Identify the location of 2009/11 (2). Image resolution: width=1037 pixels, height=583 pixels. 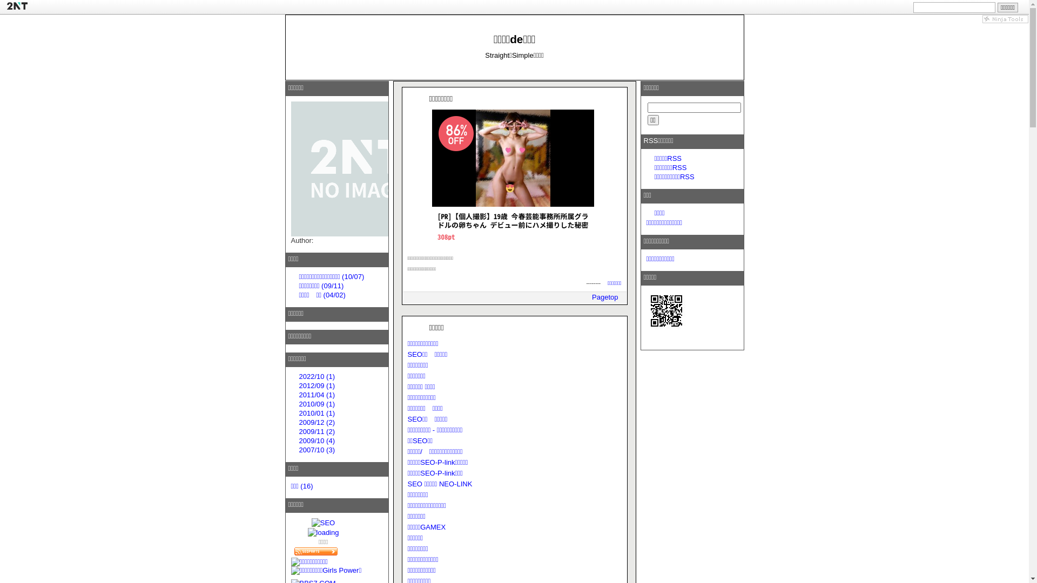
(318, 432).